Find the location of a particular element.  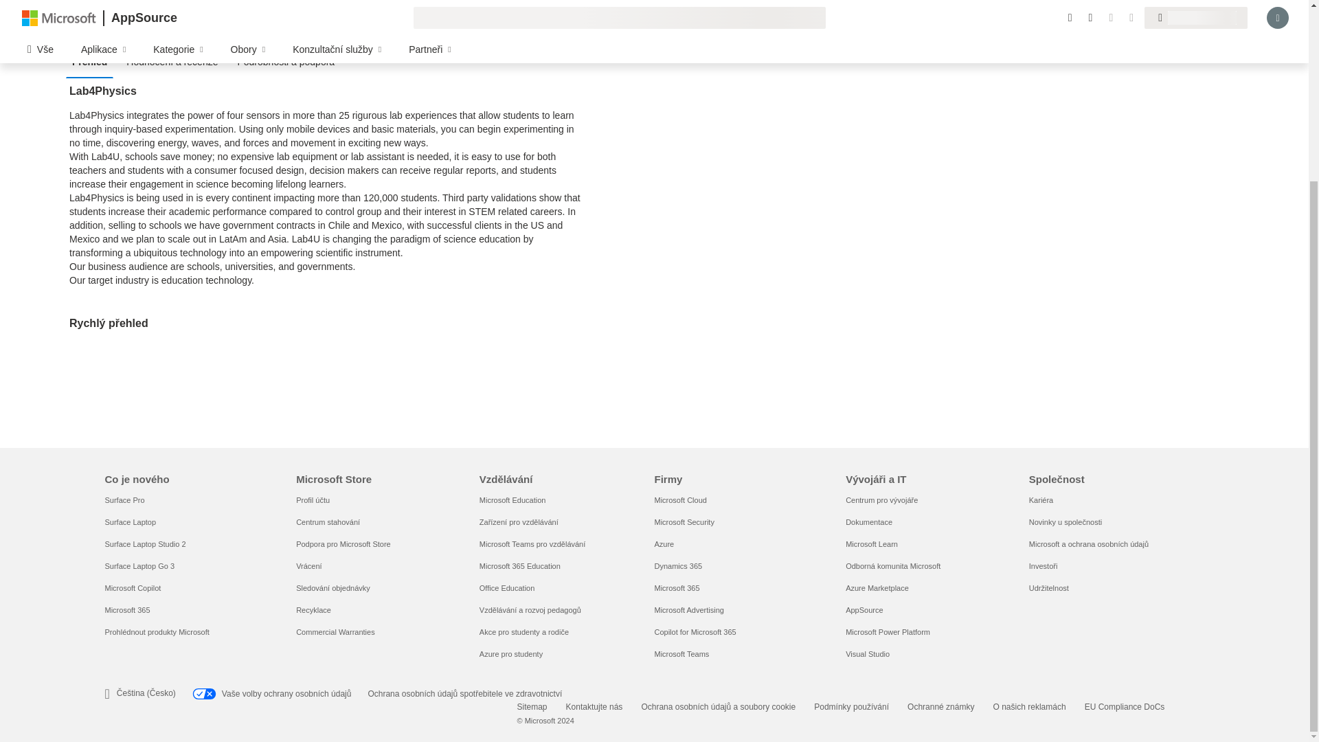

Podrobnosti a podpora is located at coordinates (289, 60).